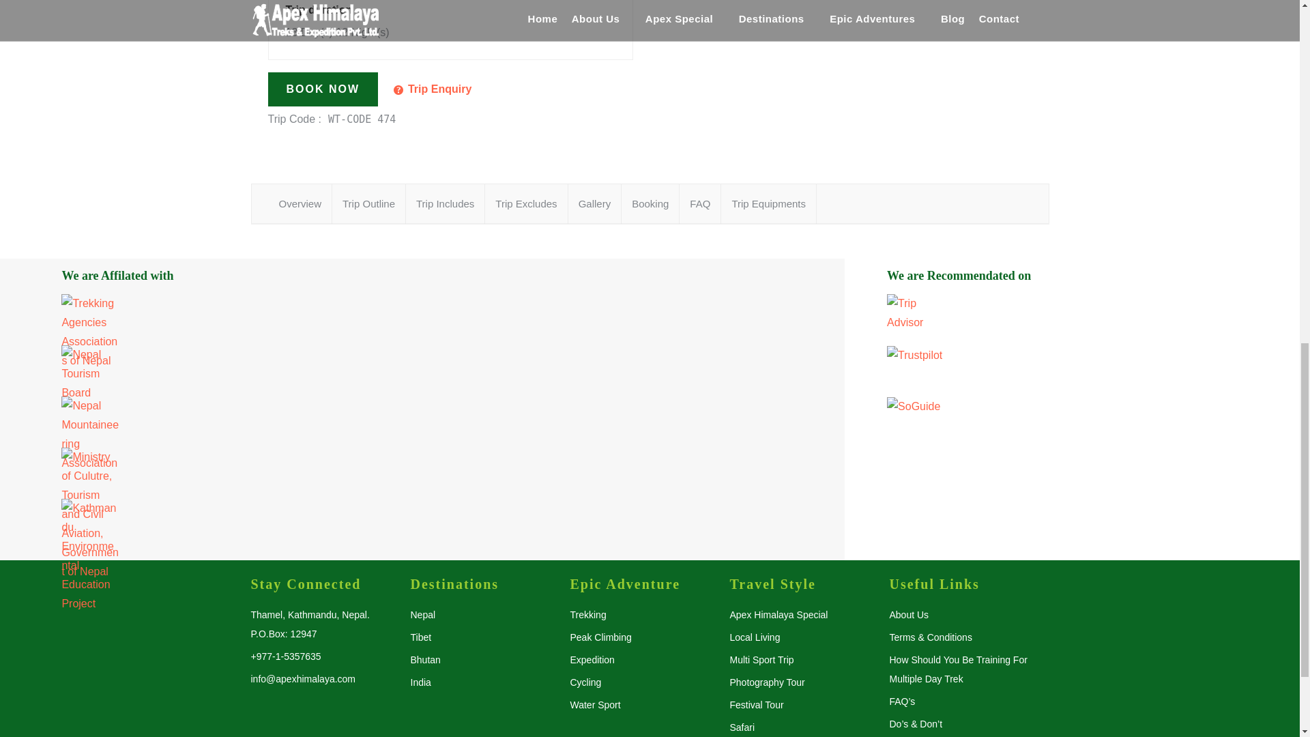 This screenshot has height=737, width=1310. I want to click on Nepal Tourism Board, so click(90, 374).